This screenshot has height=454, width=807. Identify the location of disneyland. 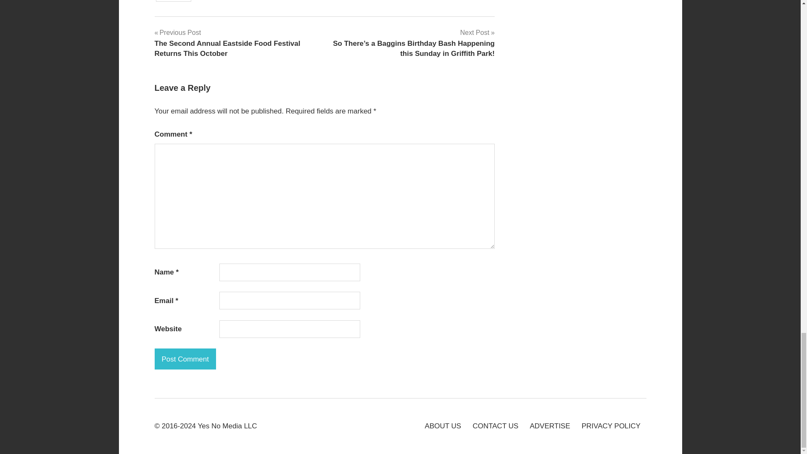
(173, 1).